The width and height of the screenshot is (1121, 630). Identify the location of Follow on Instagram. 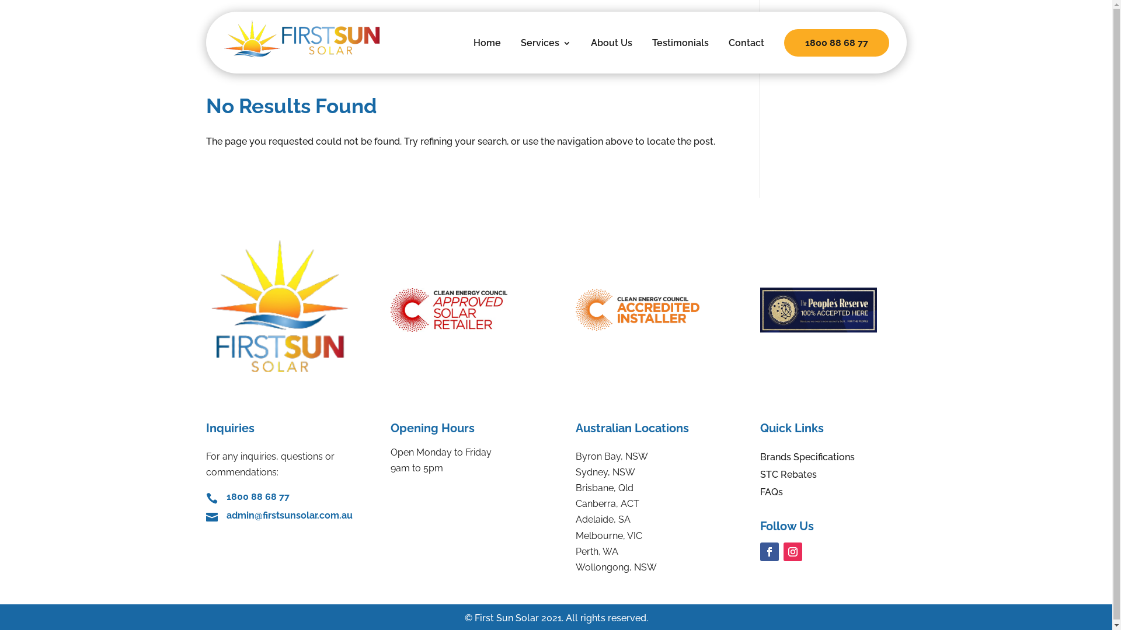
(793, 552).